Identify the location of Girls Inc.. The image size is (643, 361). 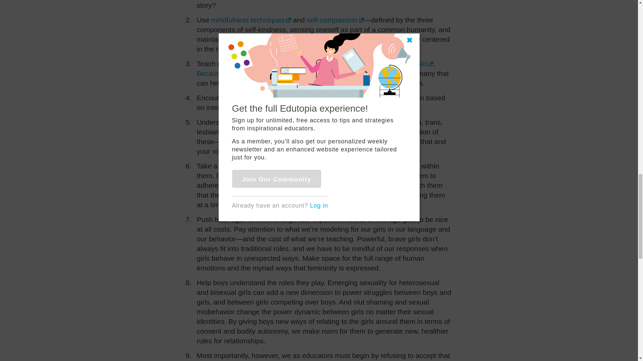
(335, 74).